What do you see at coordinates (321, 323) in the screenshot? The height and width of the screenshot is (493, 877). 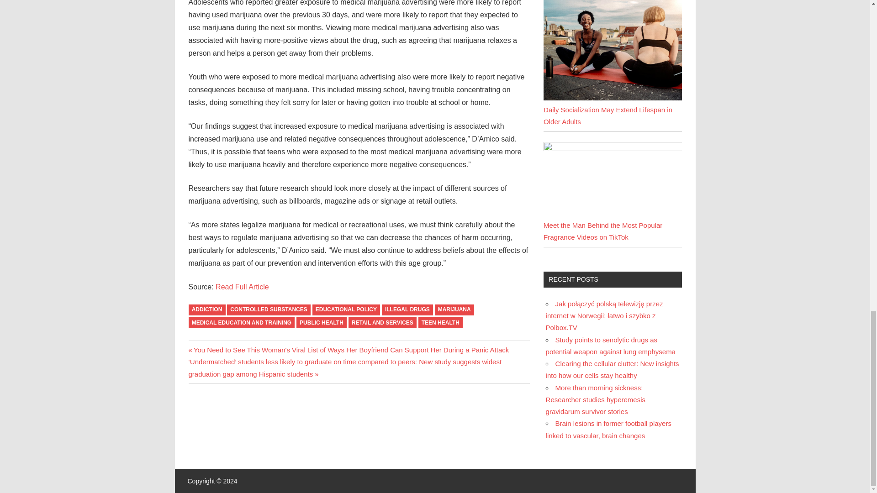 I see `PUBLIC HEALTH` at bounding box center [321, 323].